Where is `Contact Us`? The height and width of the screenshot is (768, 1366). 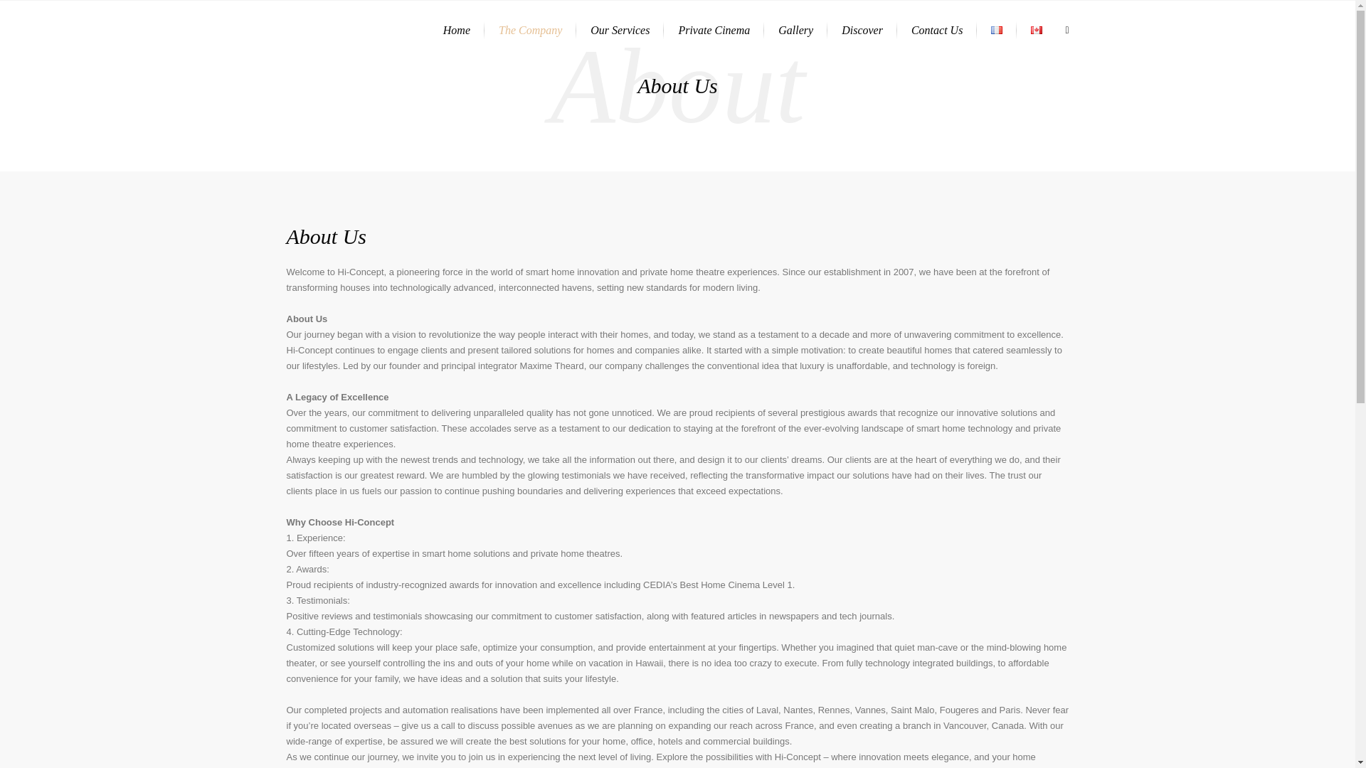
Contact Us is located at coordinates (936, 30).